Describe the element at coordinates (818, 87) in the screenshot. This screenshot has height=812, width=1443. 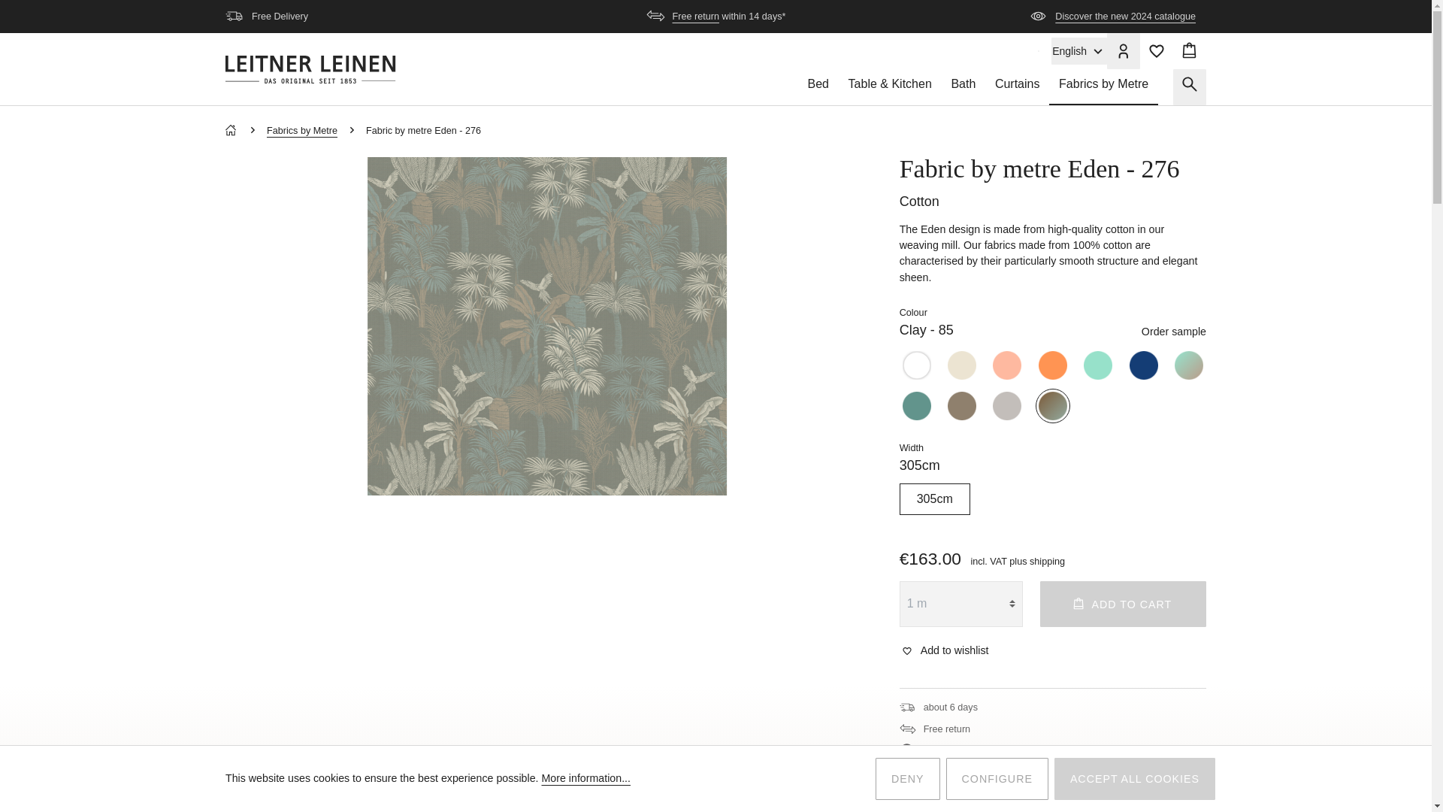
I see `Bed` at that location.